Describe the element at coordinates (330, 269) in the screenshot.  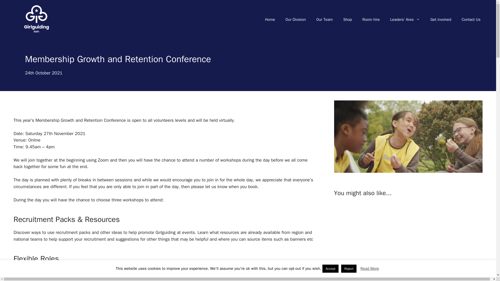
I see `Accept` at that location.